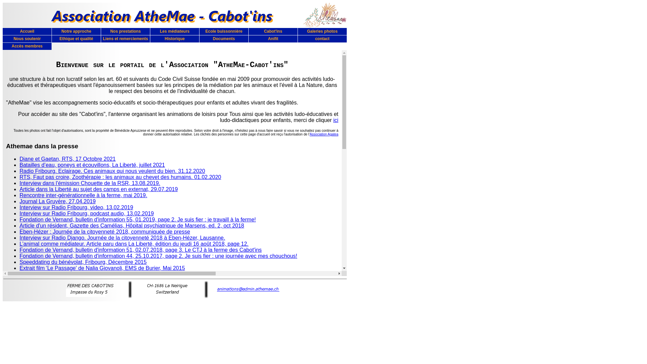 The height and width of the screenshot is (364, 647). Describe the element at coordinates (273, 32) in the screenshot. I see `Cabot'ins` at that location.